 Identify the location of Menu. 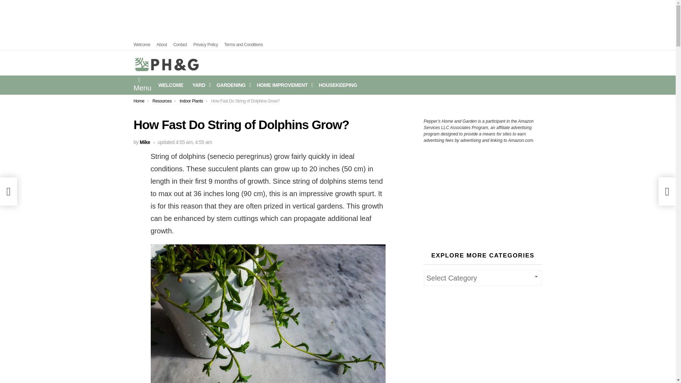
(142, 85).